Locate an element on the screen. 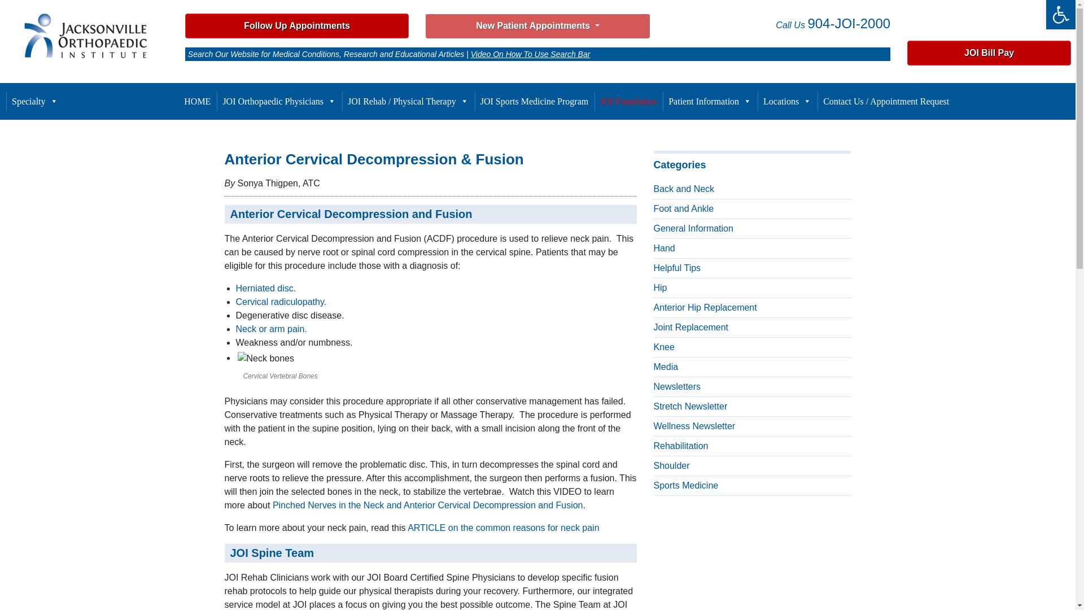  JOI Orthopaedic Physicians is located at coordinates (279, 101).